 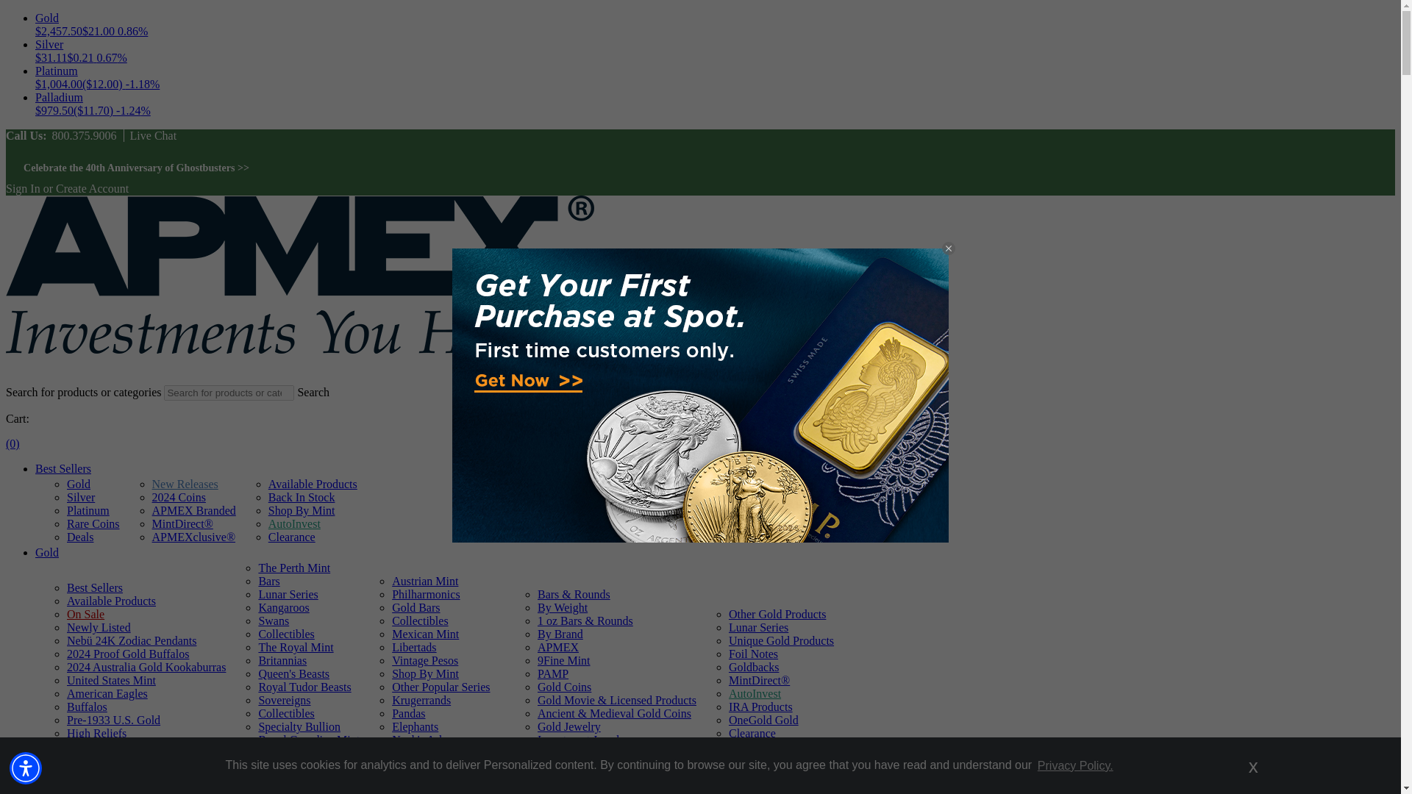 What do you see at coordinates (92, 188) in the screenshot?
I see `Create Account` at bounding box center [92, 188].